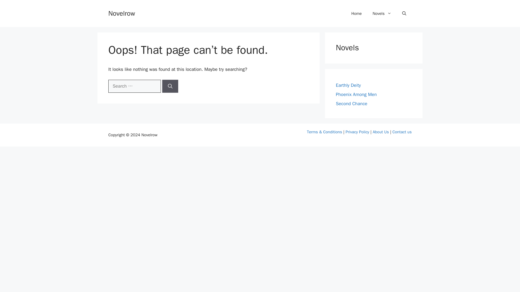 The height and width of the screenshot is (292, 520). I want to click on Earthly Deity, so click(348, 85).